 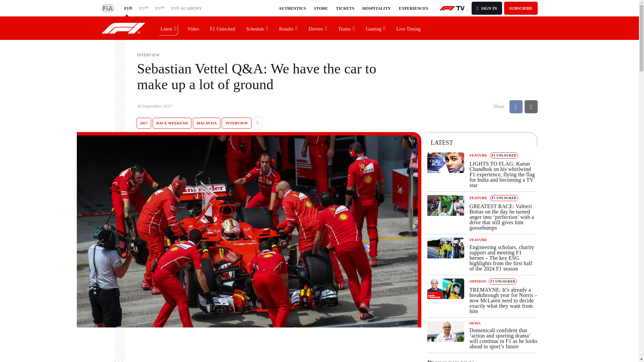 I want to click on Schedule, so click(x=257, y=28).